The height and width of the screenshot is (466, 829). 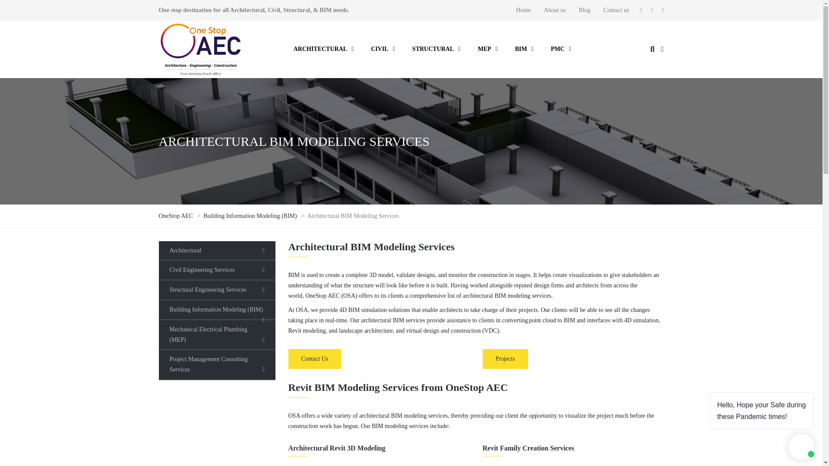 What do you see at coordinates (554, 10) in the screenshot?
I see `About us` at bounding box center [554, 10].